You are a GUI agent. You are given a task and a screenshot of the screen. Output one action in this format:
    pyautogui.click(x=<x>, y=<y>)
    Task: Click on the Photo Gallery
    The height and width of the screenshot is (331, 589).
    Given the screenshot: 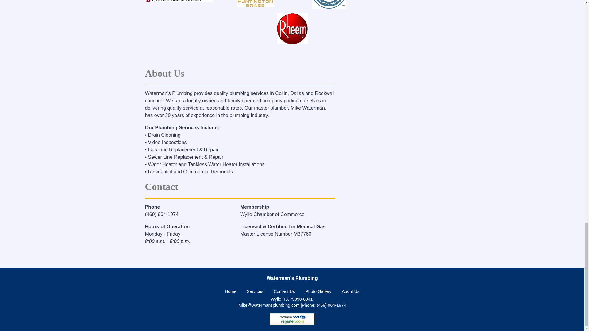 What is the action you would take?
    pyautogui.click(x=318, y=291)
    